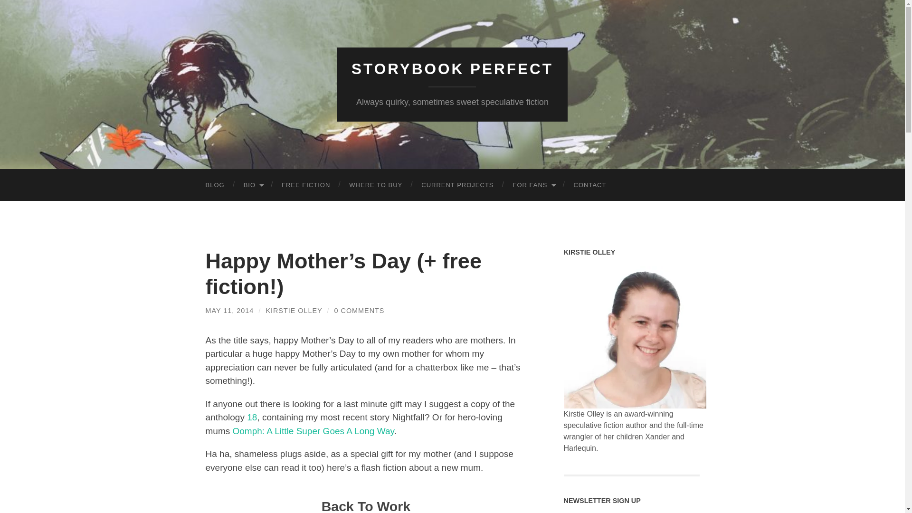  What do you see at coordinates (457, 185) in the screenshot?
I see `CURRENT PROJECTS` at bounding box center [457, 185].